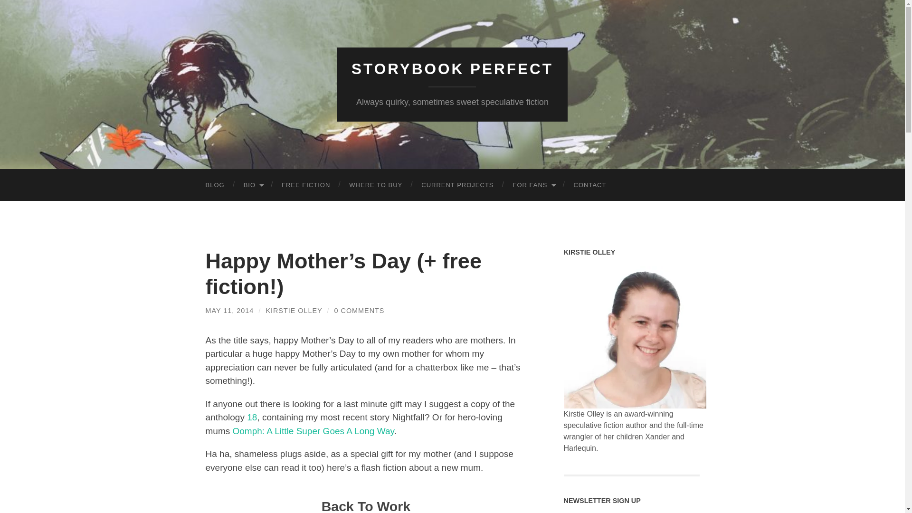  What do you see at coordinates (457, 185) in the screenshot?
I see `CURRENT PROJECTS` at bounding box center [457, 185].